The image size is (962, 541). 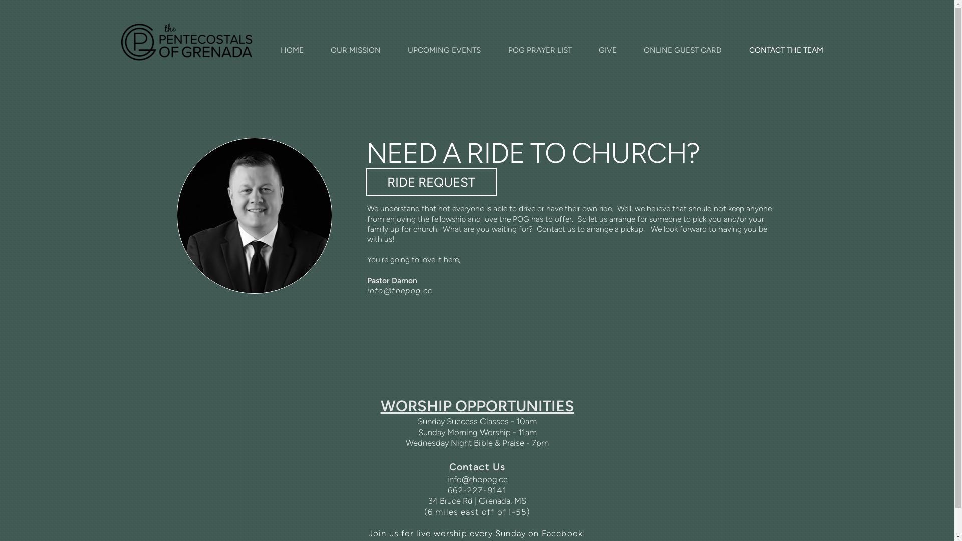 What do you see at coordinates (355, 50) in the screenshot?
I see `OUR MISSION` at bounding box center [355, 50].